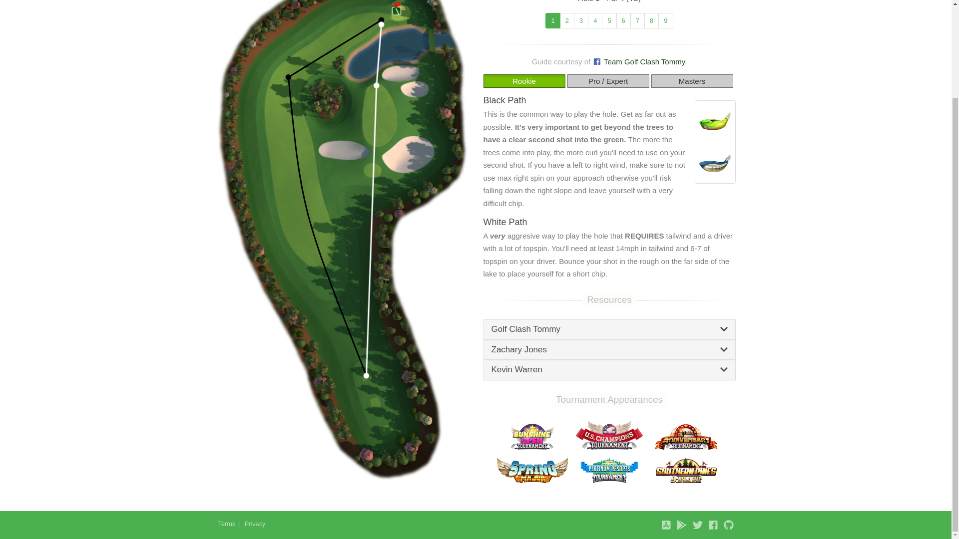  I want to click on on, so click(515, 80).